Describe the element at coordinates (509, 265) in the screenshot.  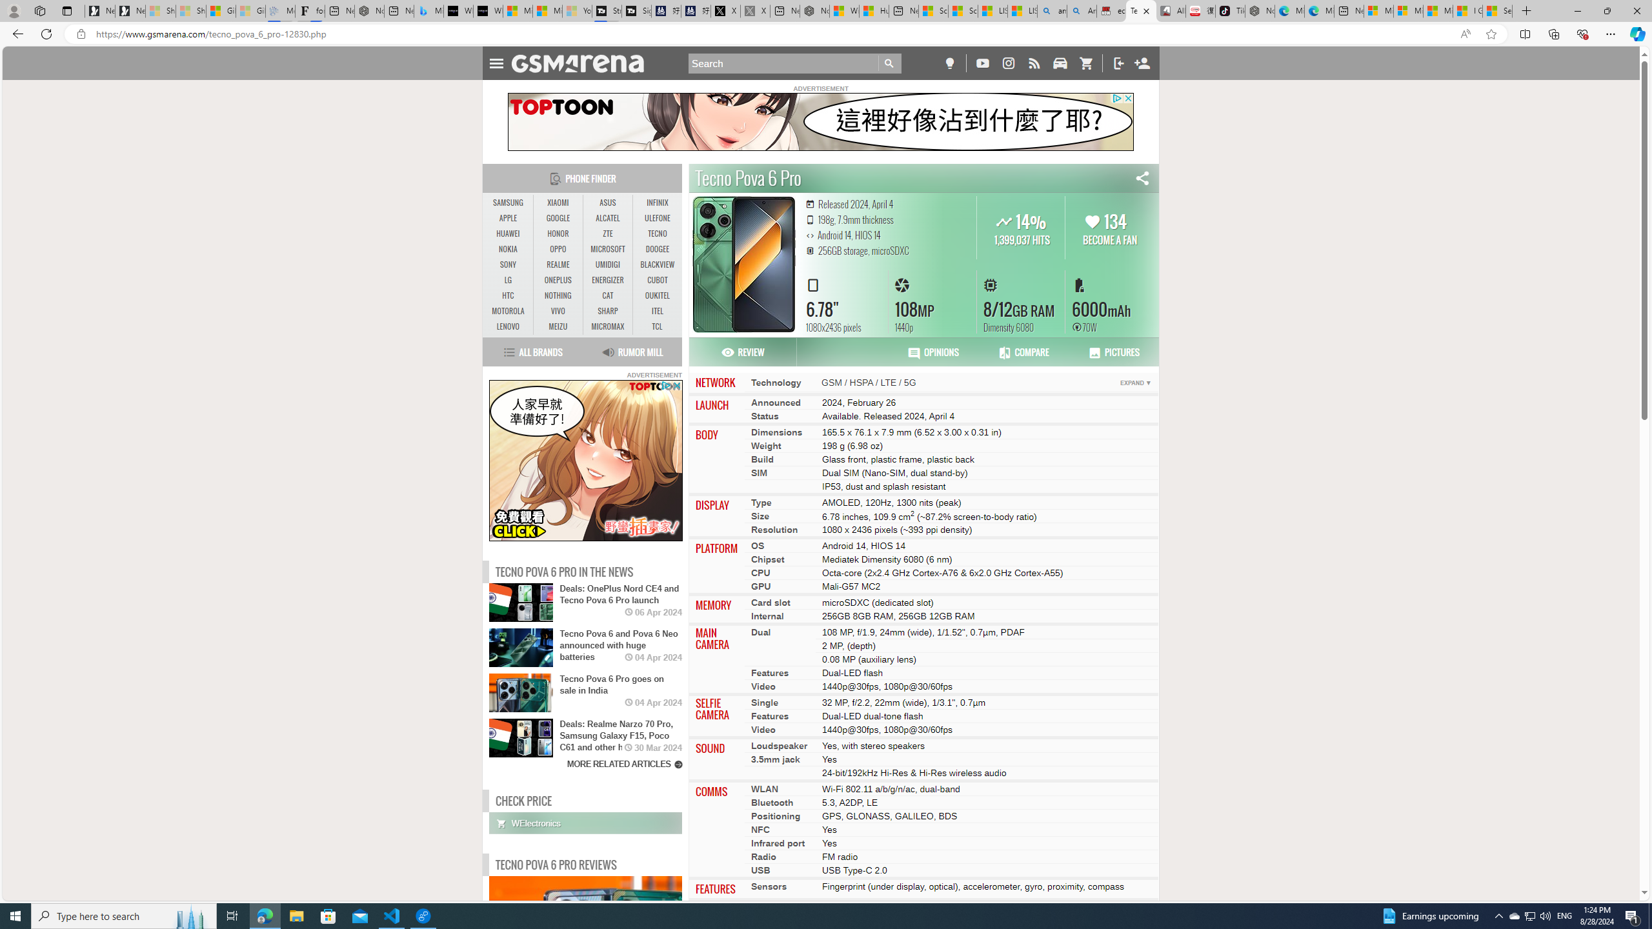
I see `SONY` at that location.